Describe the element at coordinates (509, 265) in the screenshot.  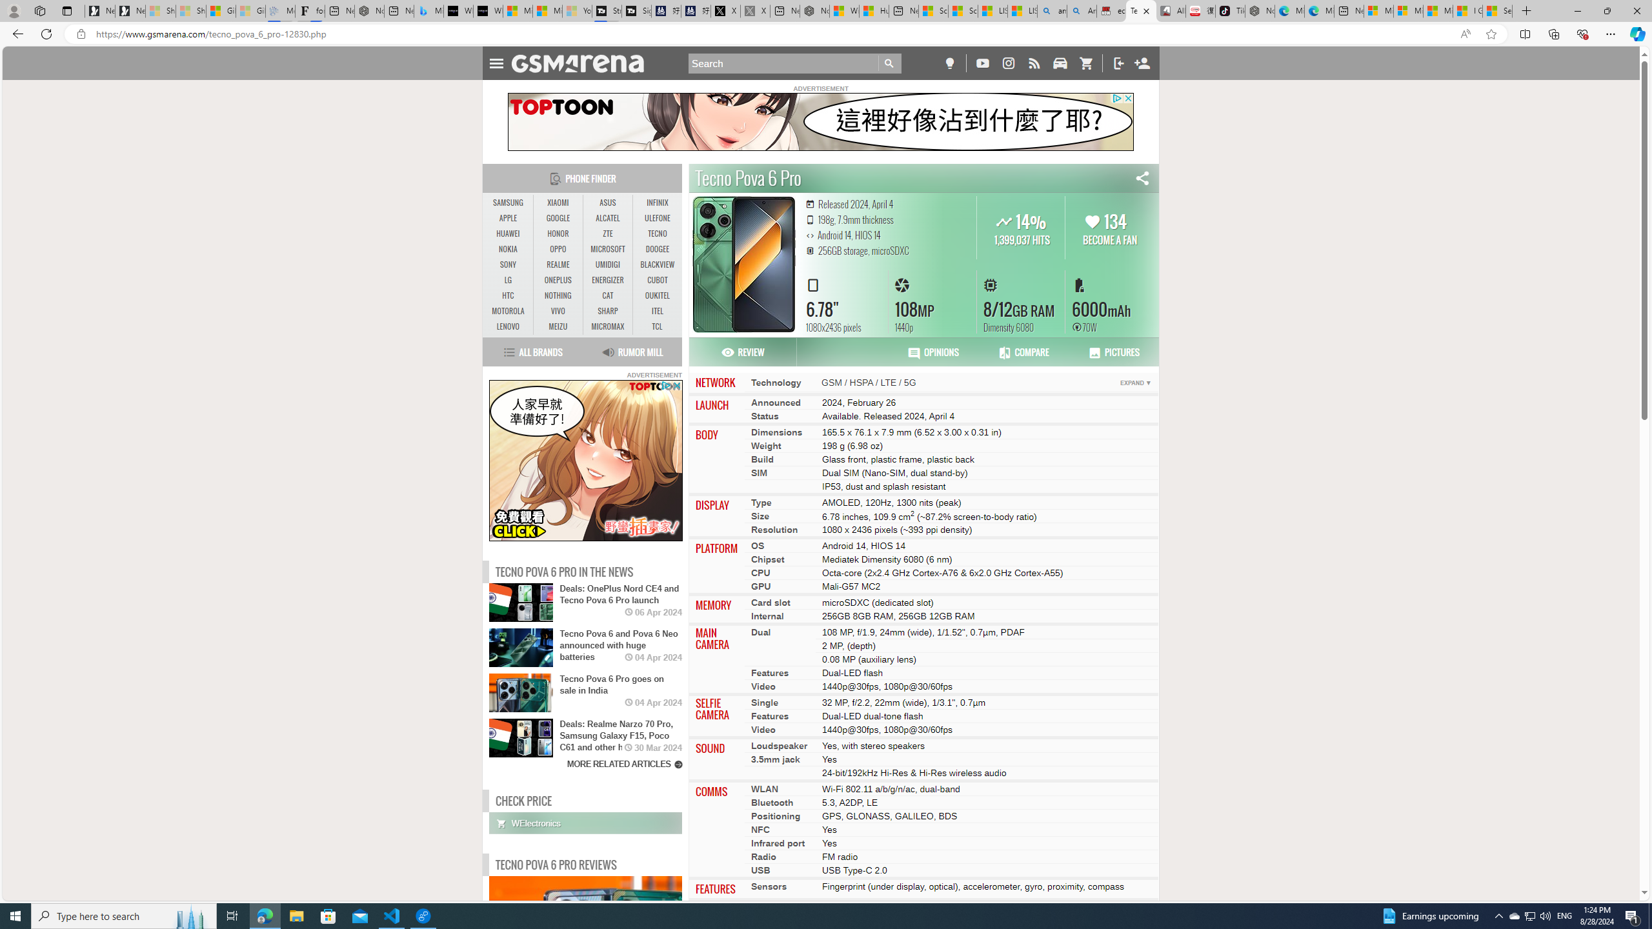
I see `SONY` at that location.